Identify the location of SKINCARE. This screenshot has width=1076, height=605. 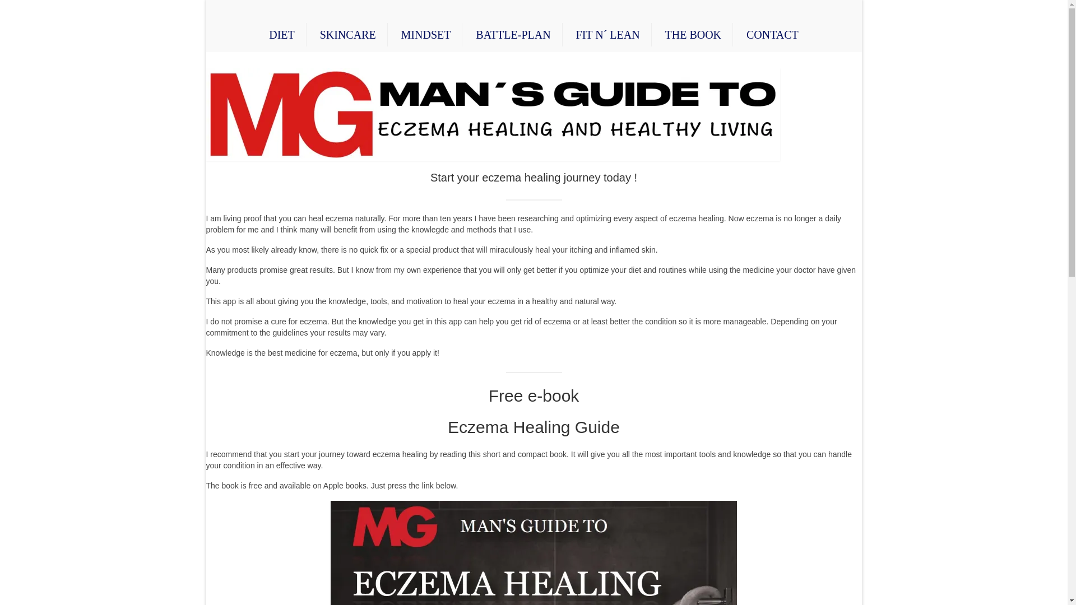
(348, 35).